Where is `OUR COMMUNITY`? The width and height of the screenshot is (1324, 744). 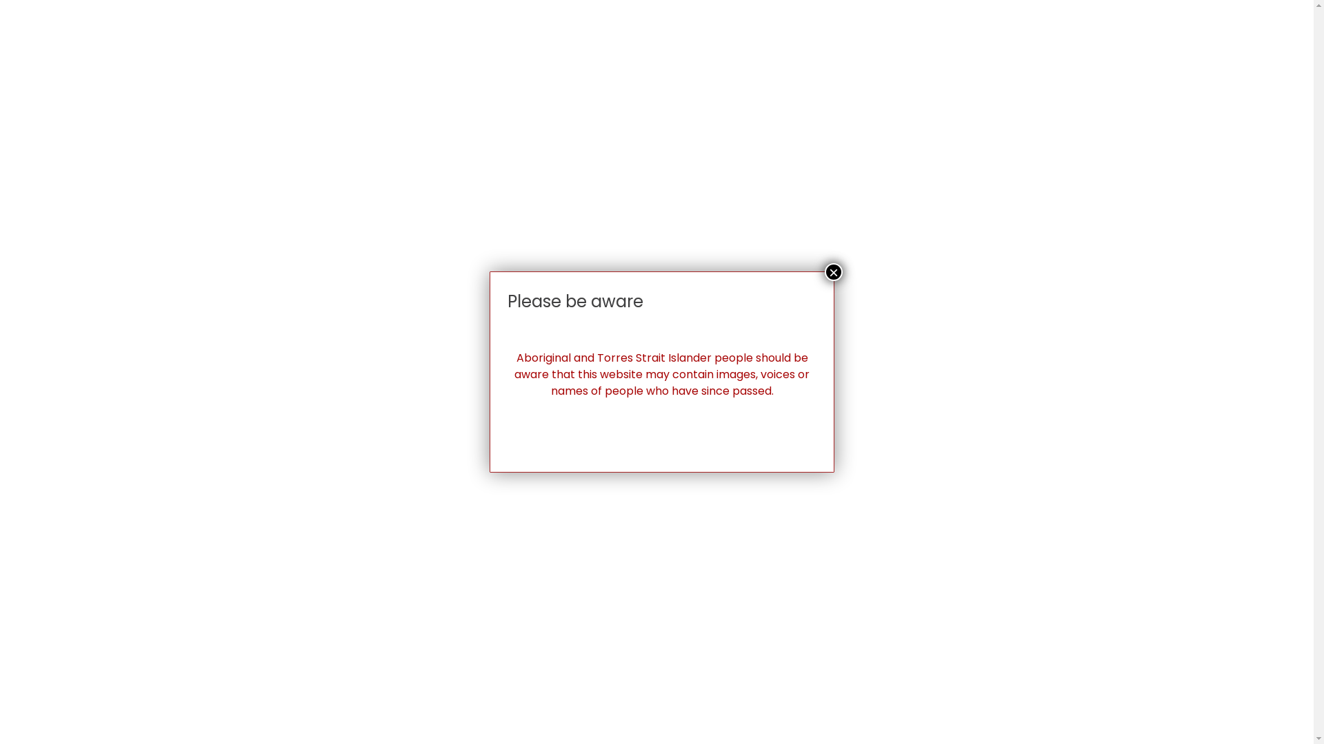 OUR COMMUNITY is located at coordinates (548, 40).